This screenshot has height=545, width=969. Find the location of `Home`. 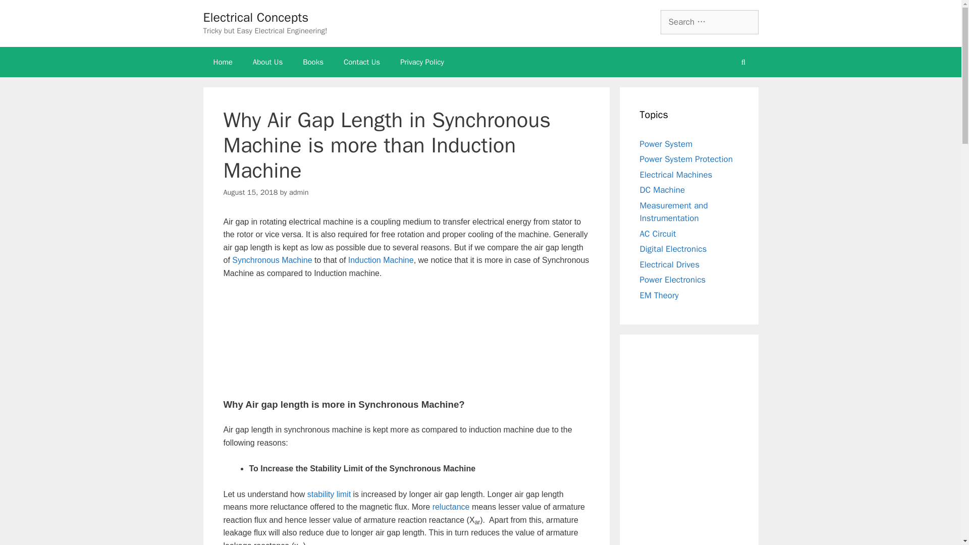

Home is located at coordinates (222, 62).